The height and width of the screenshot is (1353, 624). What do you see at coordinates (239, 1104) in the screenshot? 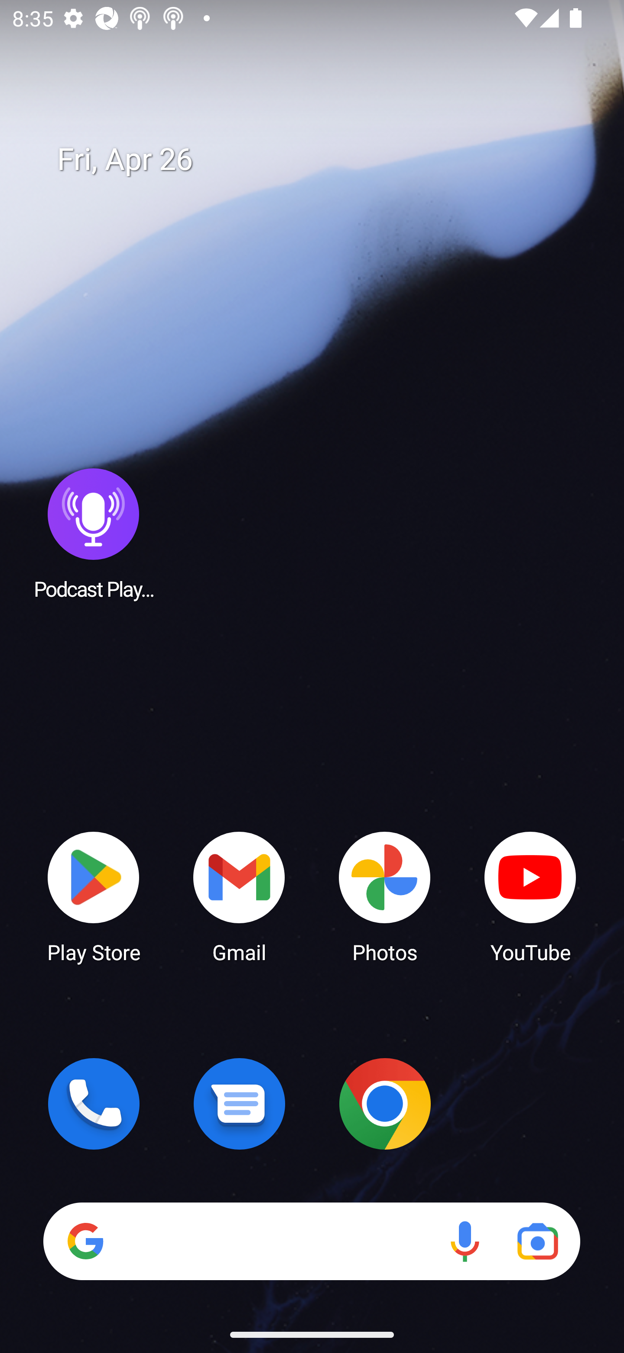
I see `Messages` at bounding box center [239, 1104].